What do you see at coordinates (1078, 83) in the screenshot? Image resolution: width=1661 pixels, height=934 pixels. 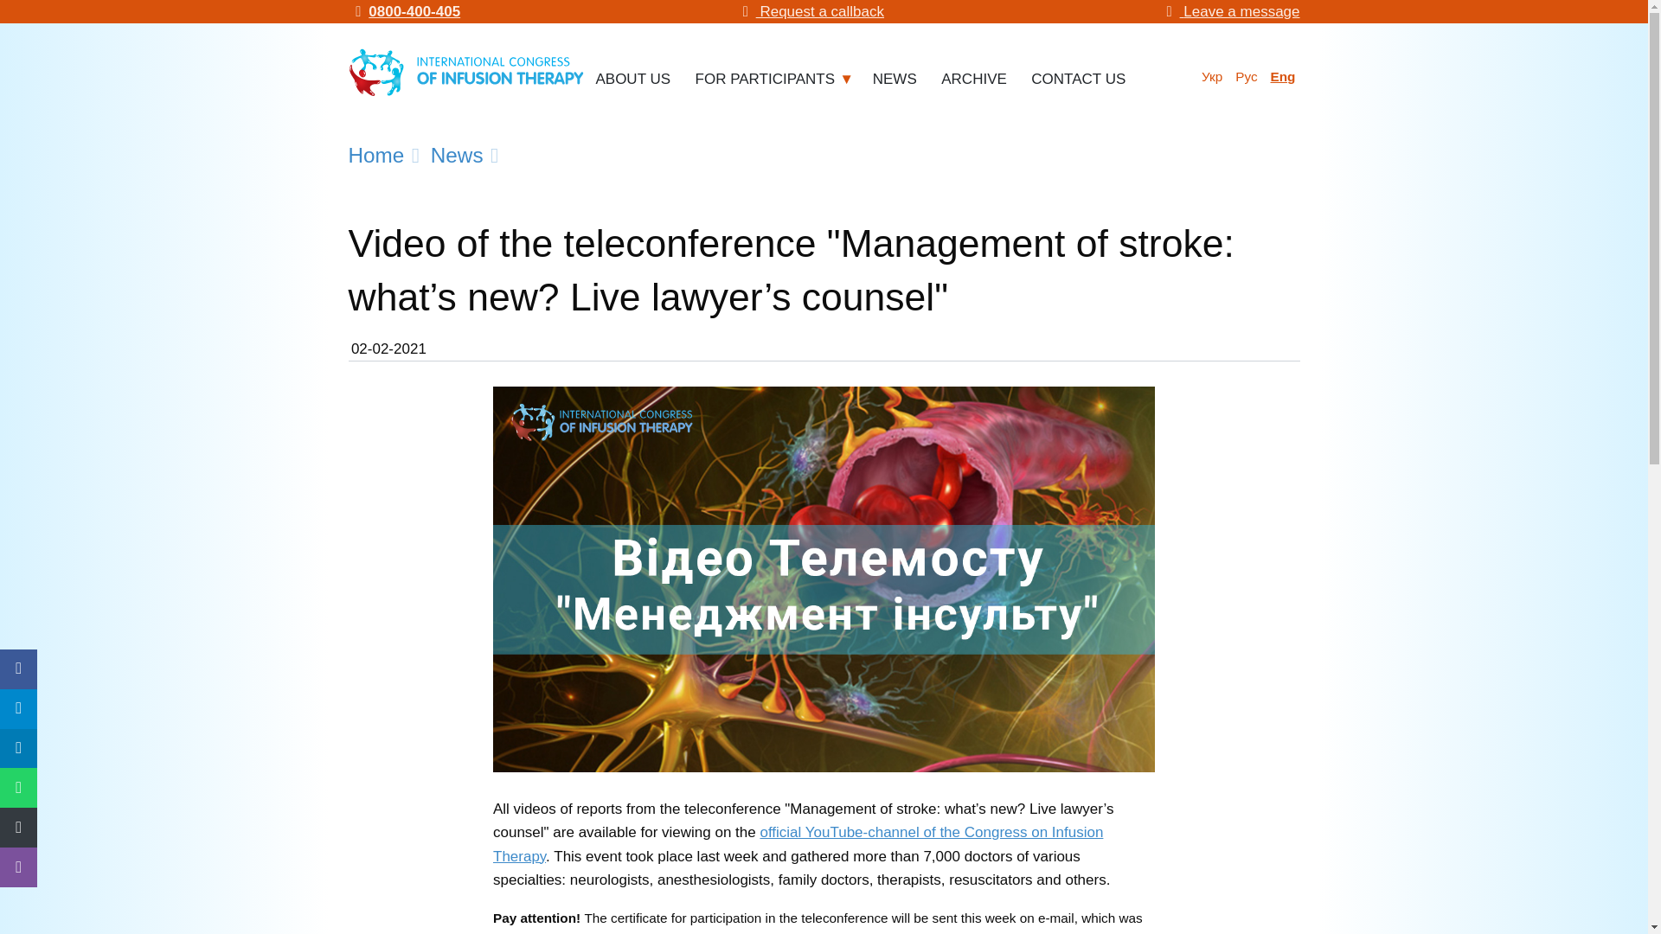 I see `CONTACT US` at bounding box center [1078, 83].